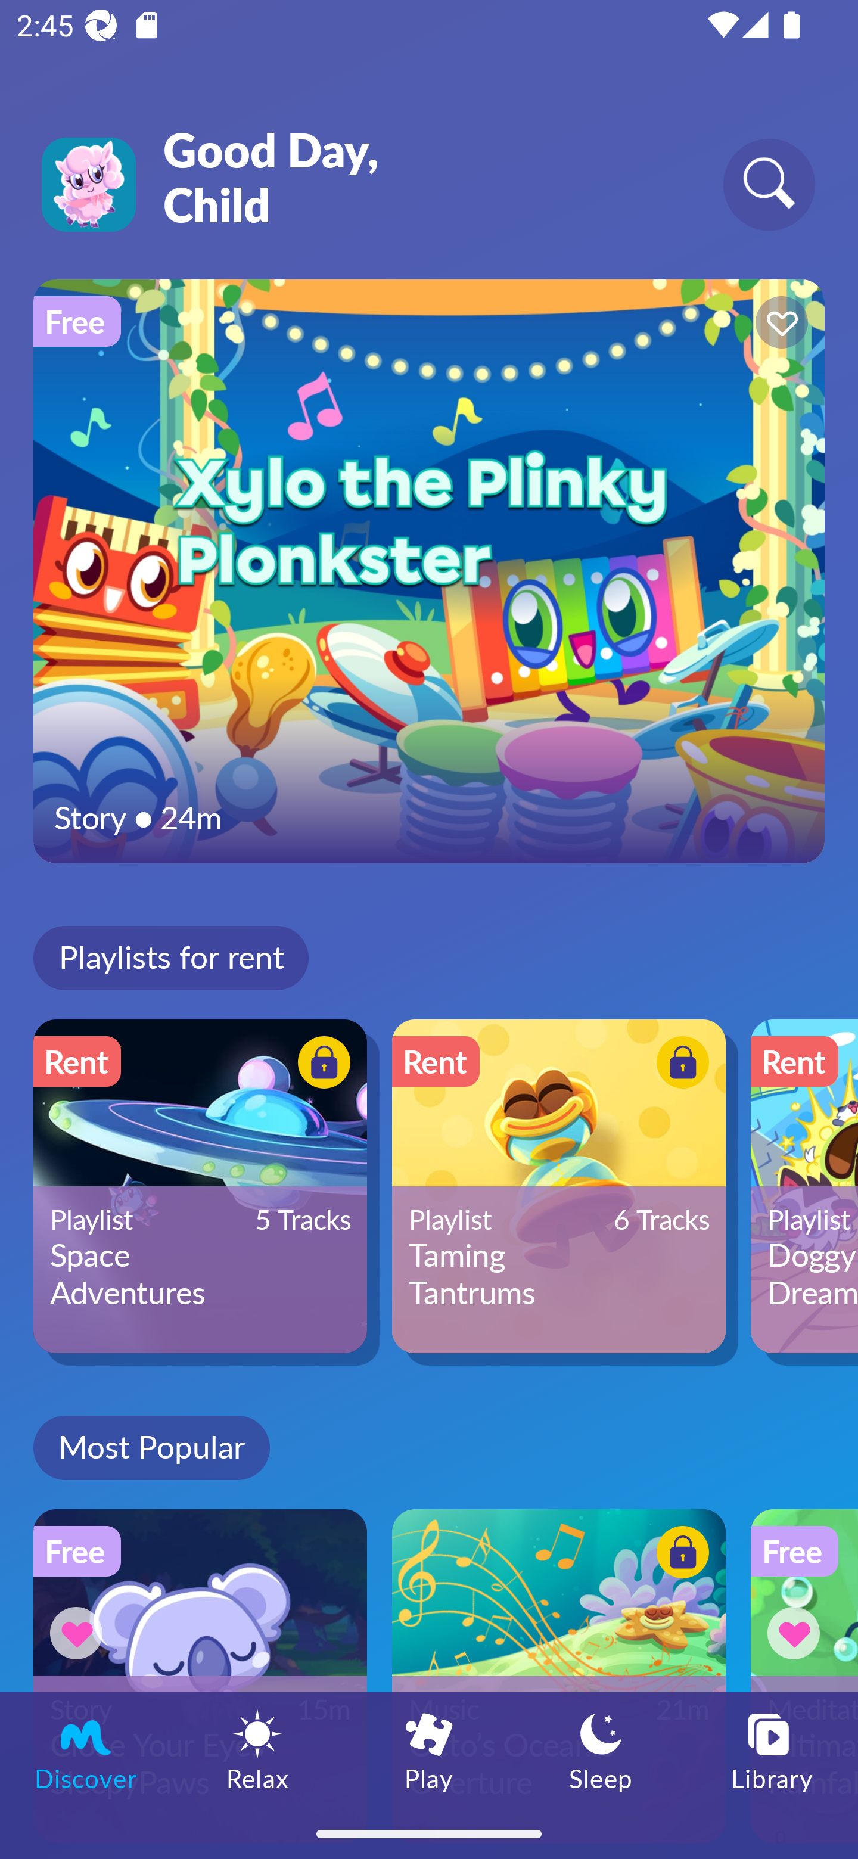 This screenshot has height=1859, width=858. Describe the element at coordinates (429, 1750) in the screenshot. I see `Play` at that location.